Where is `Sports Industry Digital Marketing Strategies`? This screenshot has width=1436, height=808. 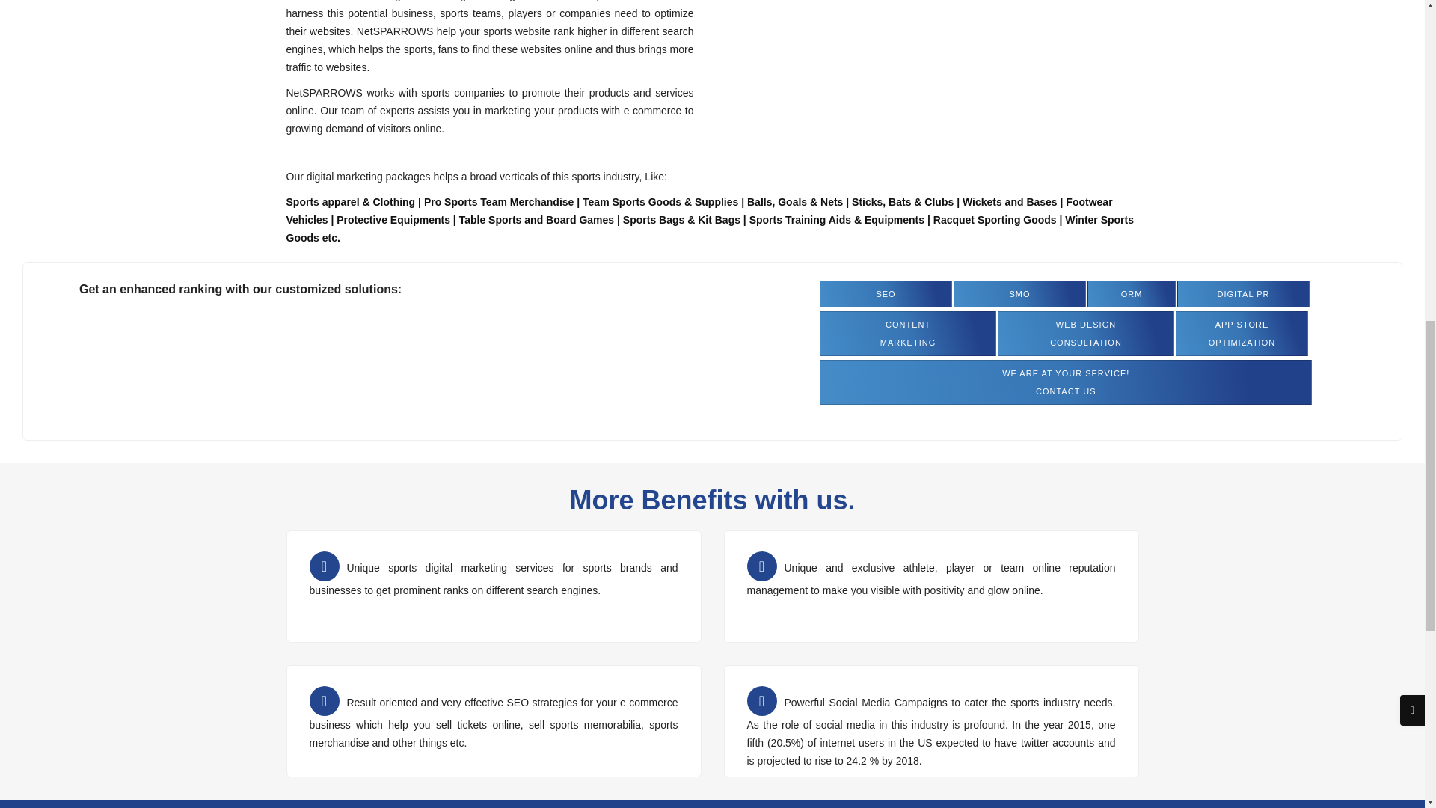 Sports Industry Digital Marketing Strategies is located at coordinates (1242, 334).